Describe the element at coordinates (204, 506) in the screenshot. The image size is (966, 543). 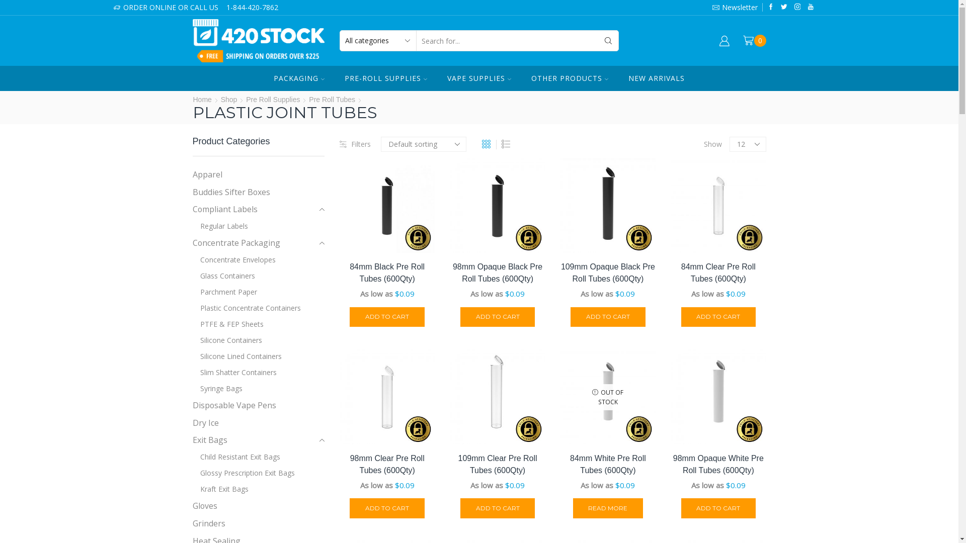
I see `Gloves` at that location.